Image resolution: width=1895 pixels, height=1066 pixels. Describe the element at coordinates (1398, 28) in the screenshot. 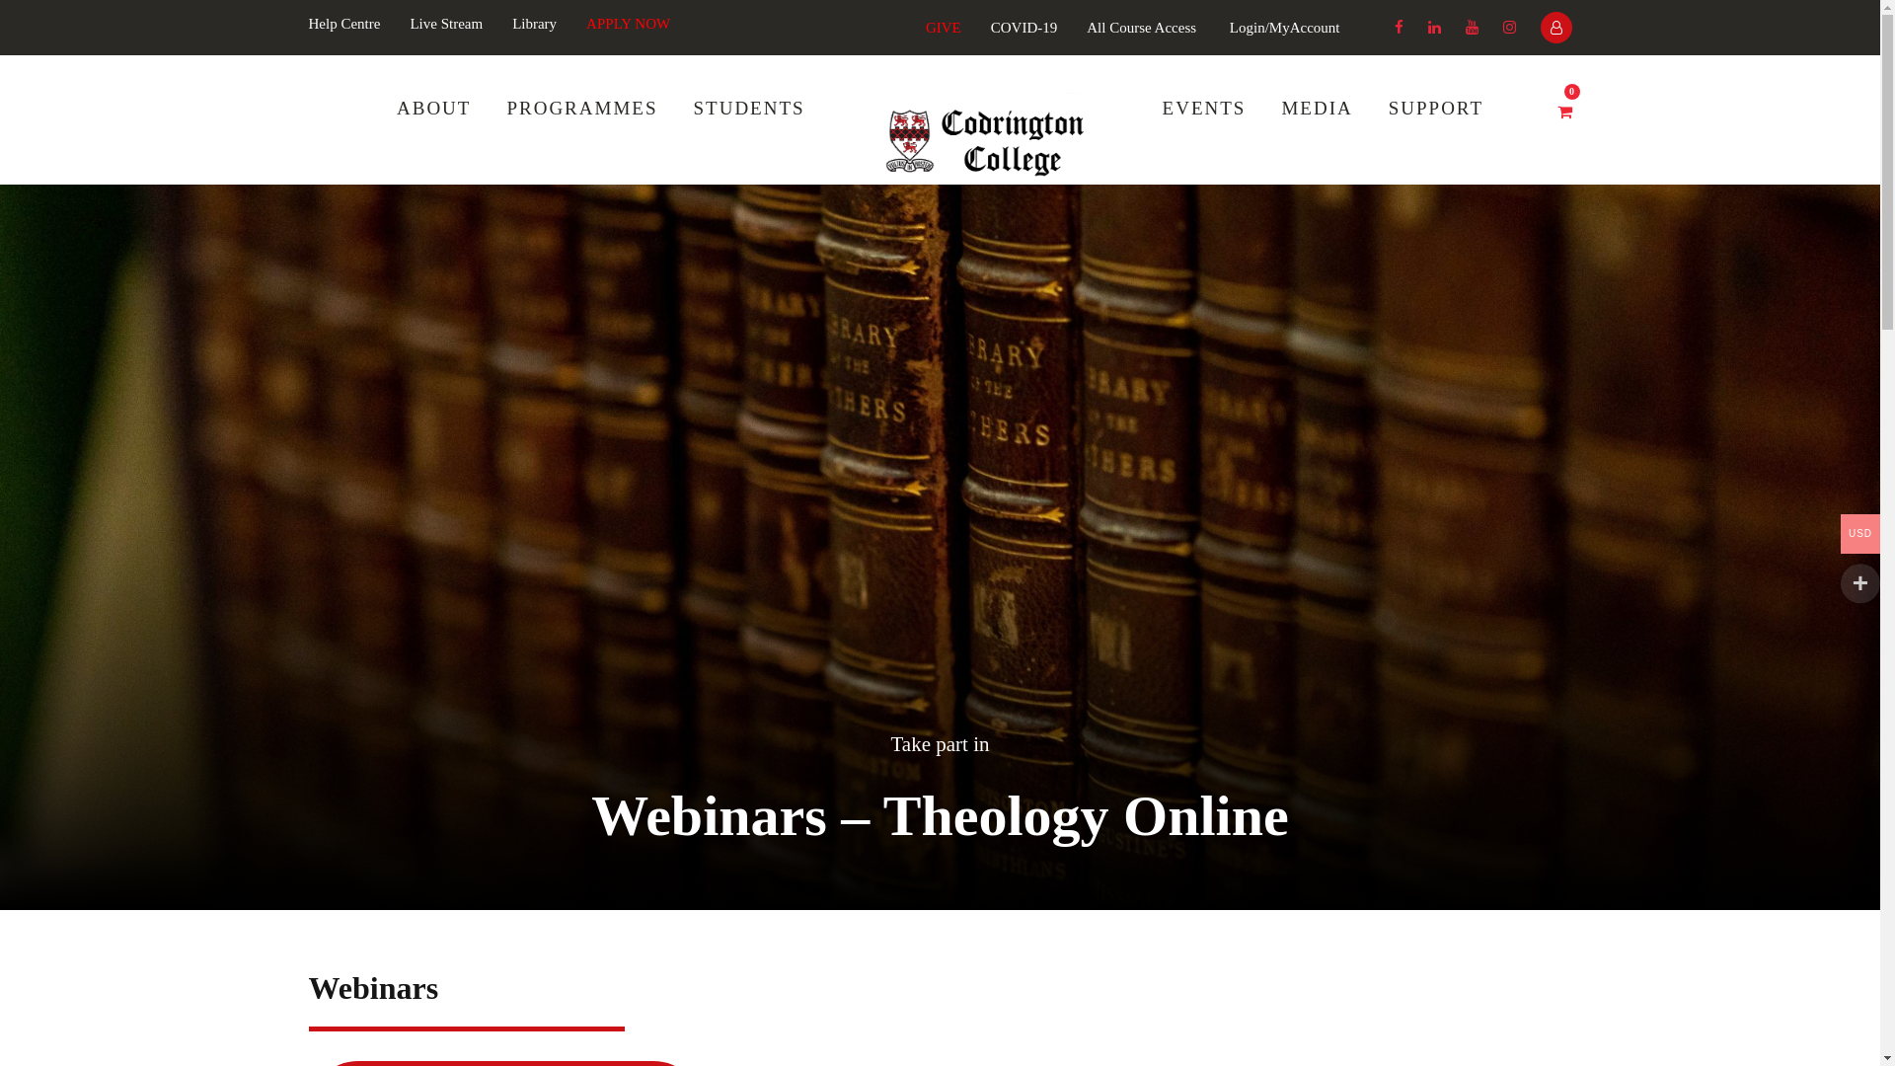

I see `facebook` at that location.